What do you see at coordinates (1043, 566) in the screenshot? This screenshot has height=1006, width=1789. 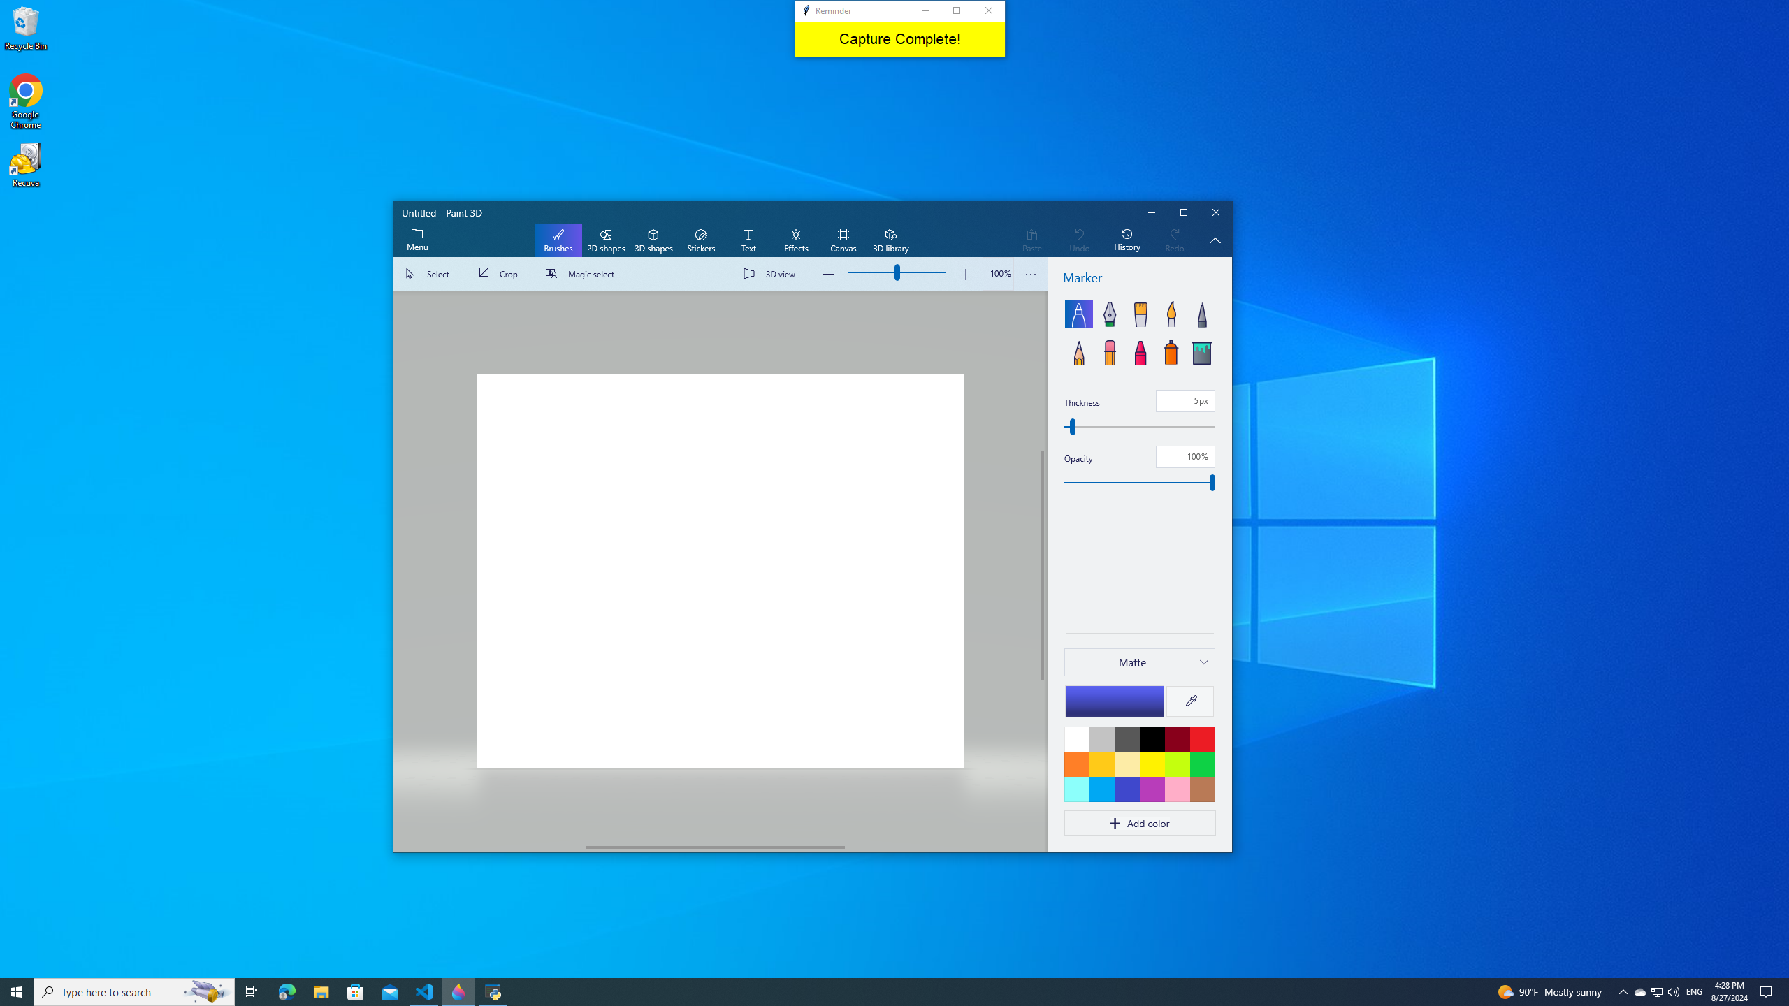 I see `Vertical` at bounding box center [1043, 566].